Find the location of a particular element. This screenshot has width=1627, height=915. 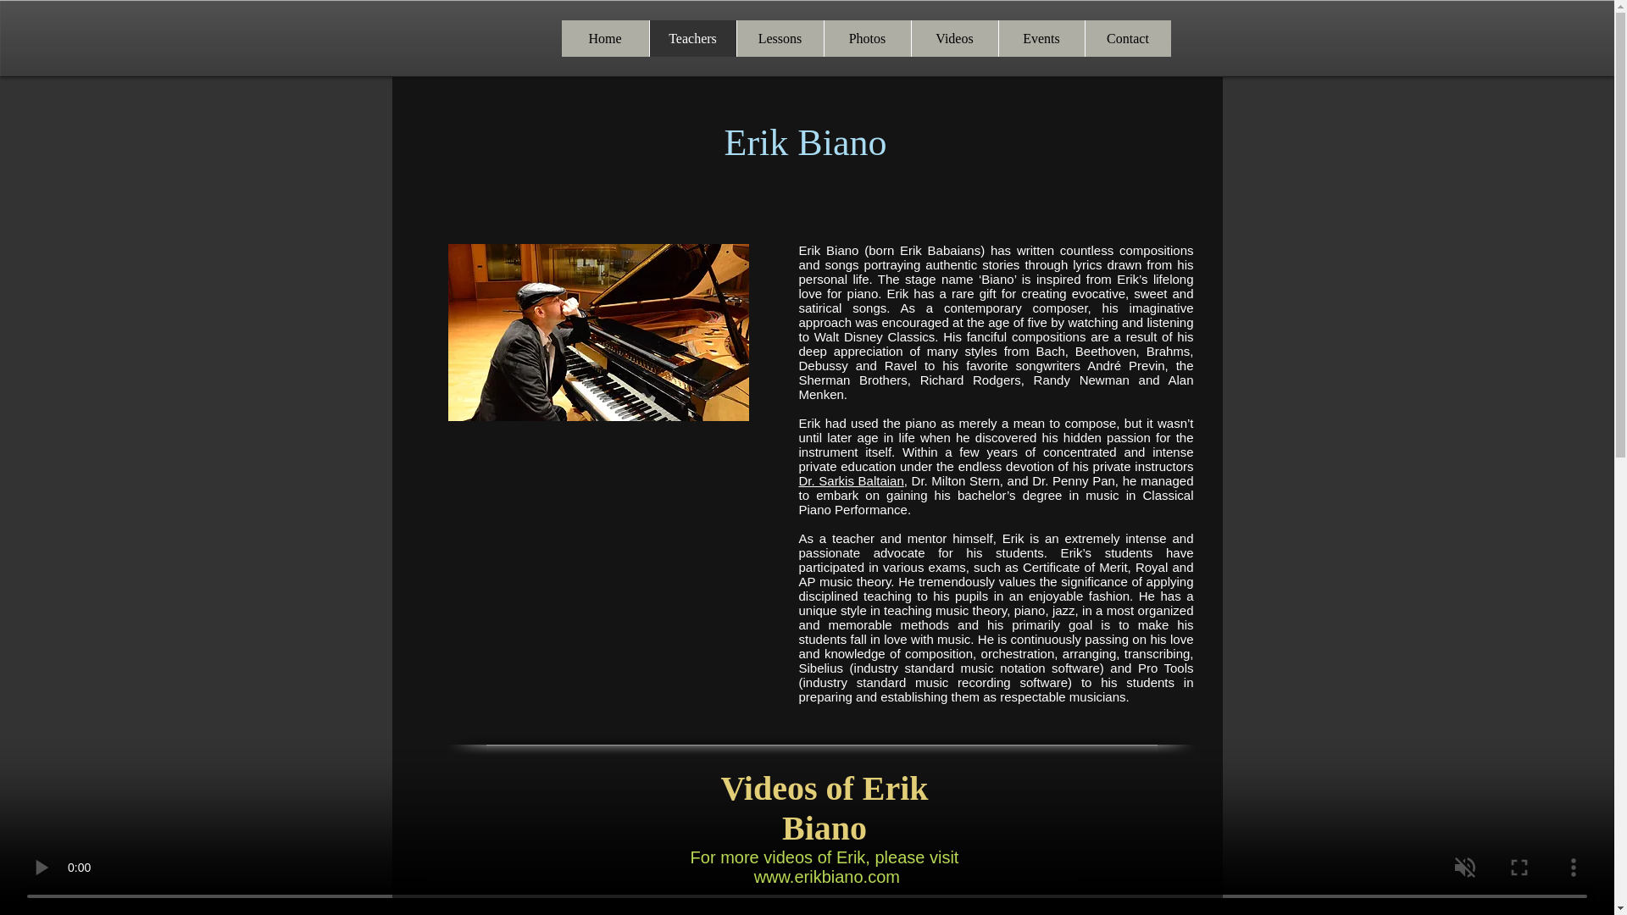

Home is located at coordinates (604, 37).